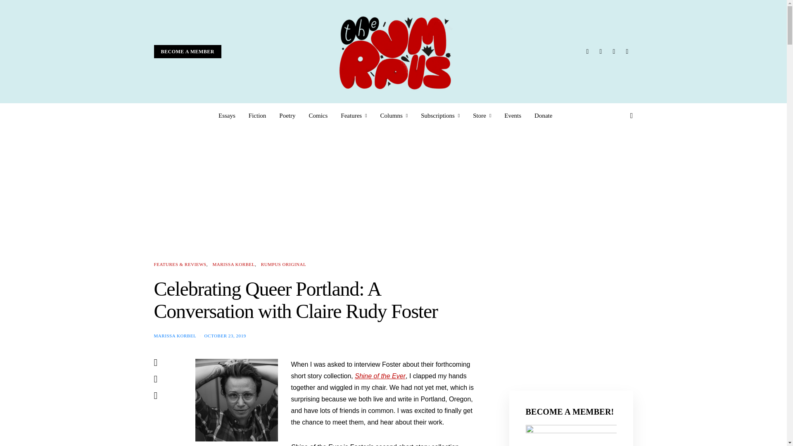  I want to click on View all posts by Marissa Korbel, so click(175, 335).